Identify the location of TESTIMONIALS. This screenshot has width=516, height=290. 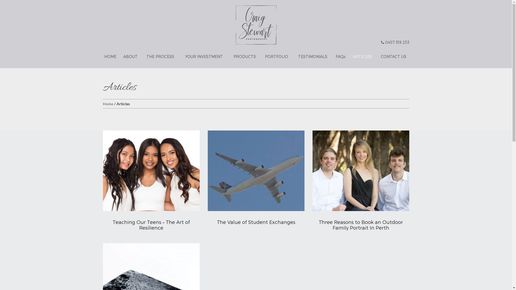
(313, 57).